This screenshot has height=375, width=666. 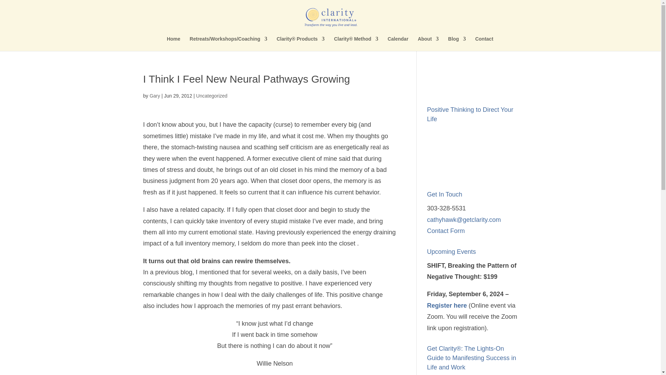 I want to click on Home, so click(x=173, y=43).